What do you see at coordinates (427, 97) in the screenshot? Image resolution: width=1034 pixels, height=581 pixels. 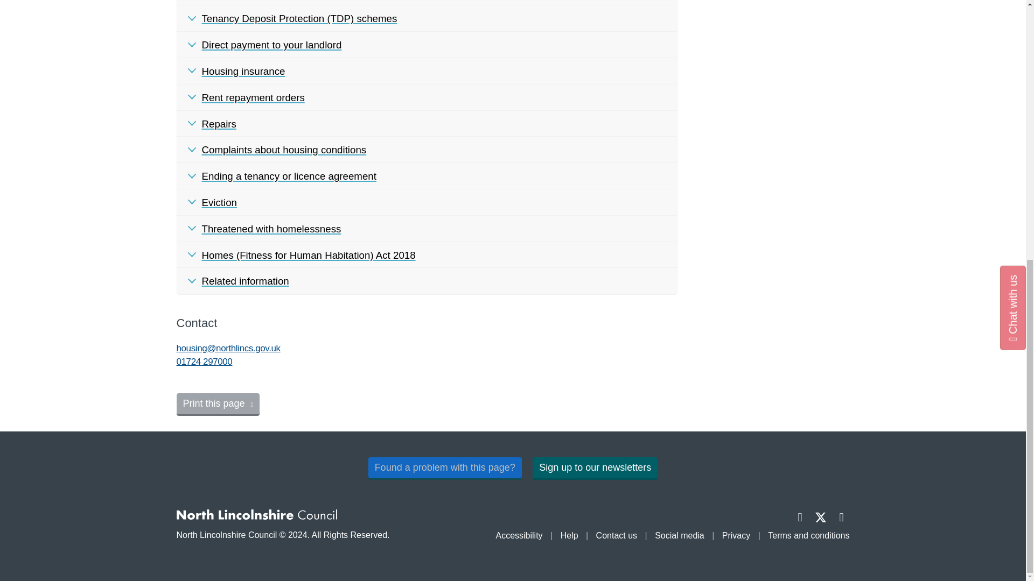 I see `Rent repayment orders` at bounding box center [427, 97].